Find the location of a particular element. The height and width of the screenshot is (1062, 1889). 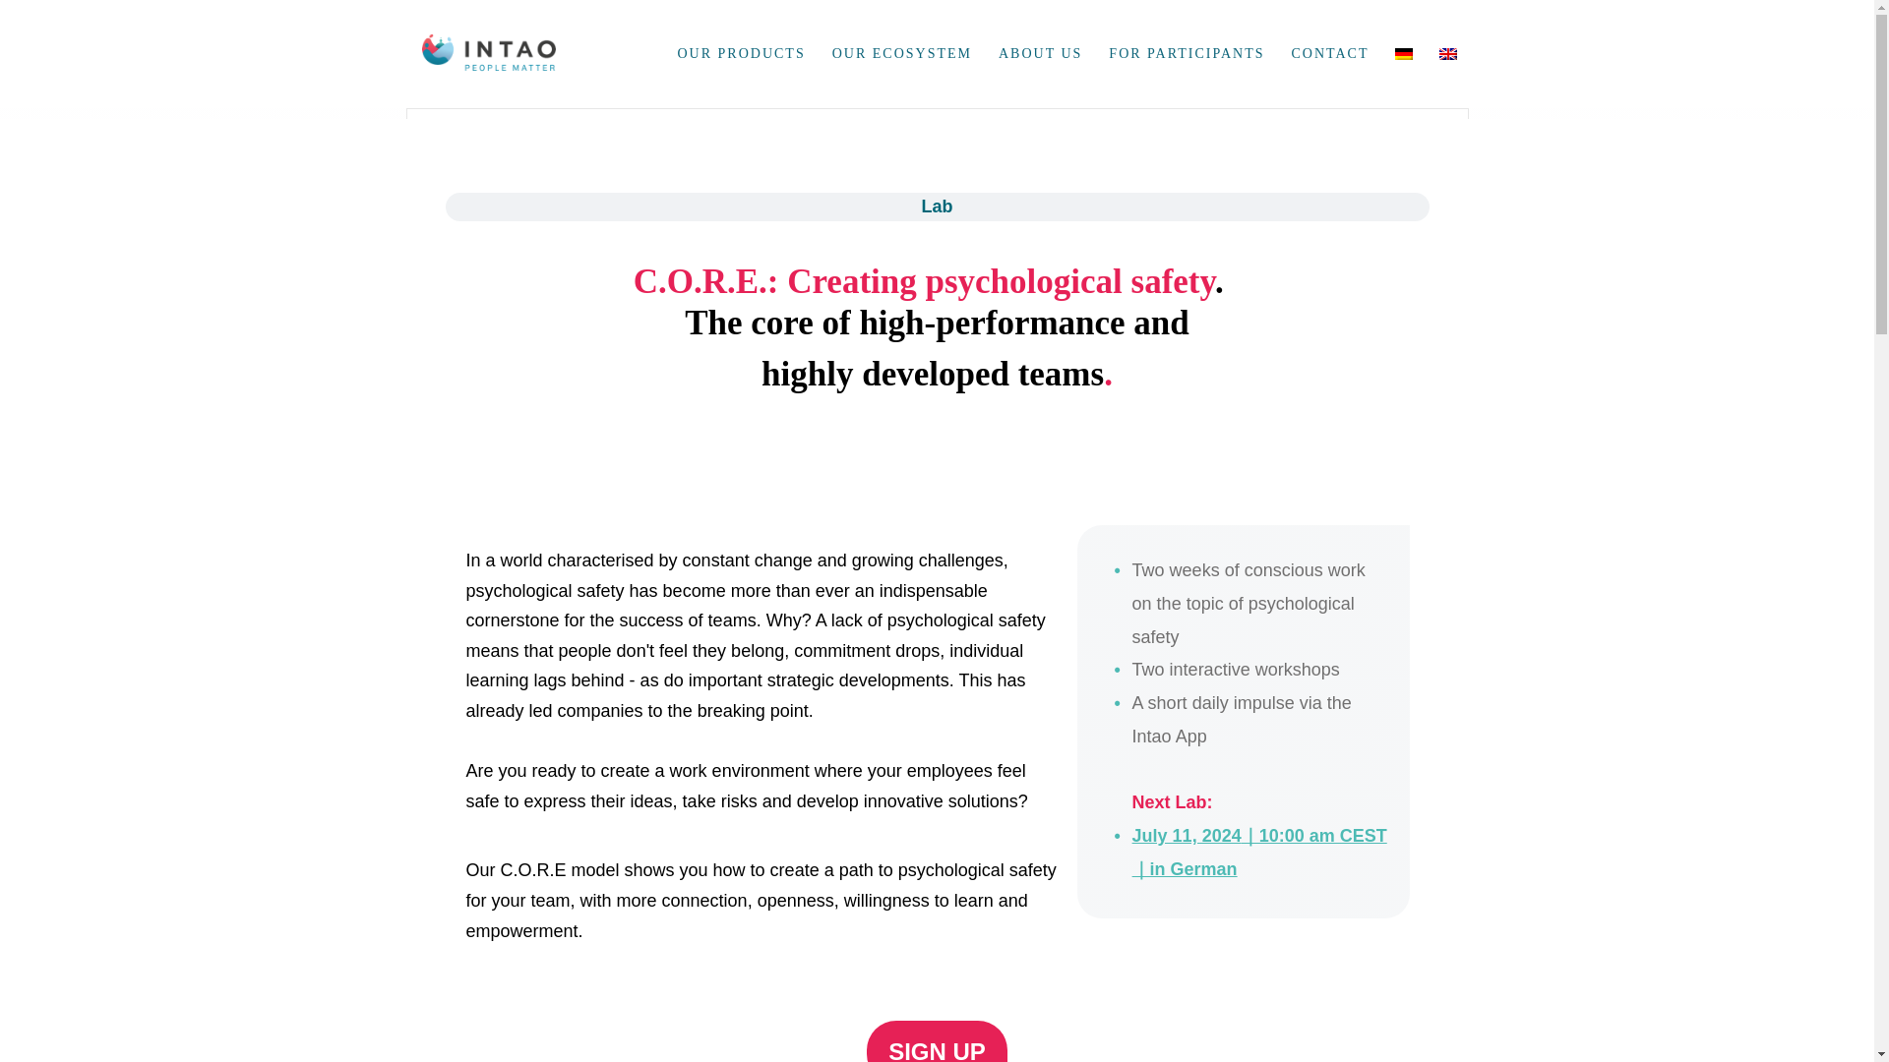

OUR ECOSYSTEM is located at coordinates (901, 53).